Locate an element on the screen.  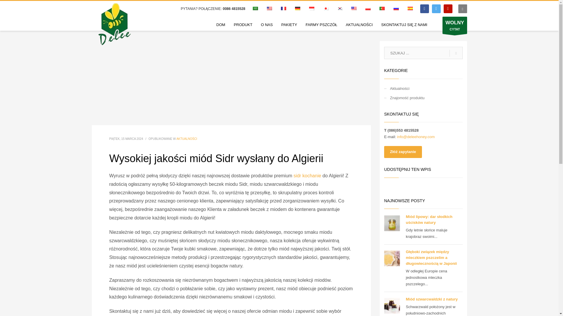
Malay is located at coordinates (354, 8).